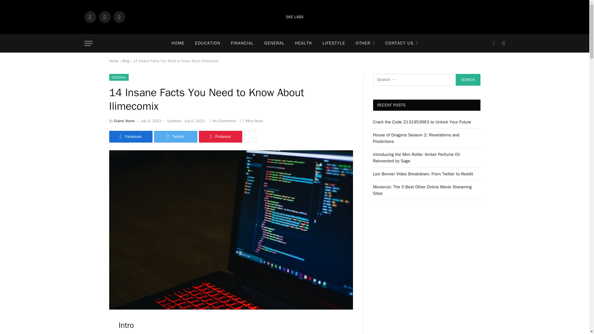  What do you see at coordinates (242, 43) in the screenshot?
I see `FINANCIAL` at bounding box center [242, 43].